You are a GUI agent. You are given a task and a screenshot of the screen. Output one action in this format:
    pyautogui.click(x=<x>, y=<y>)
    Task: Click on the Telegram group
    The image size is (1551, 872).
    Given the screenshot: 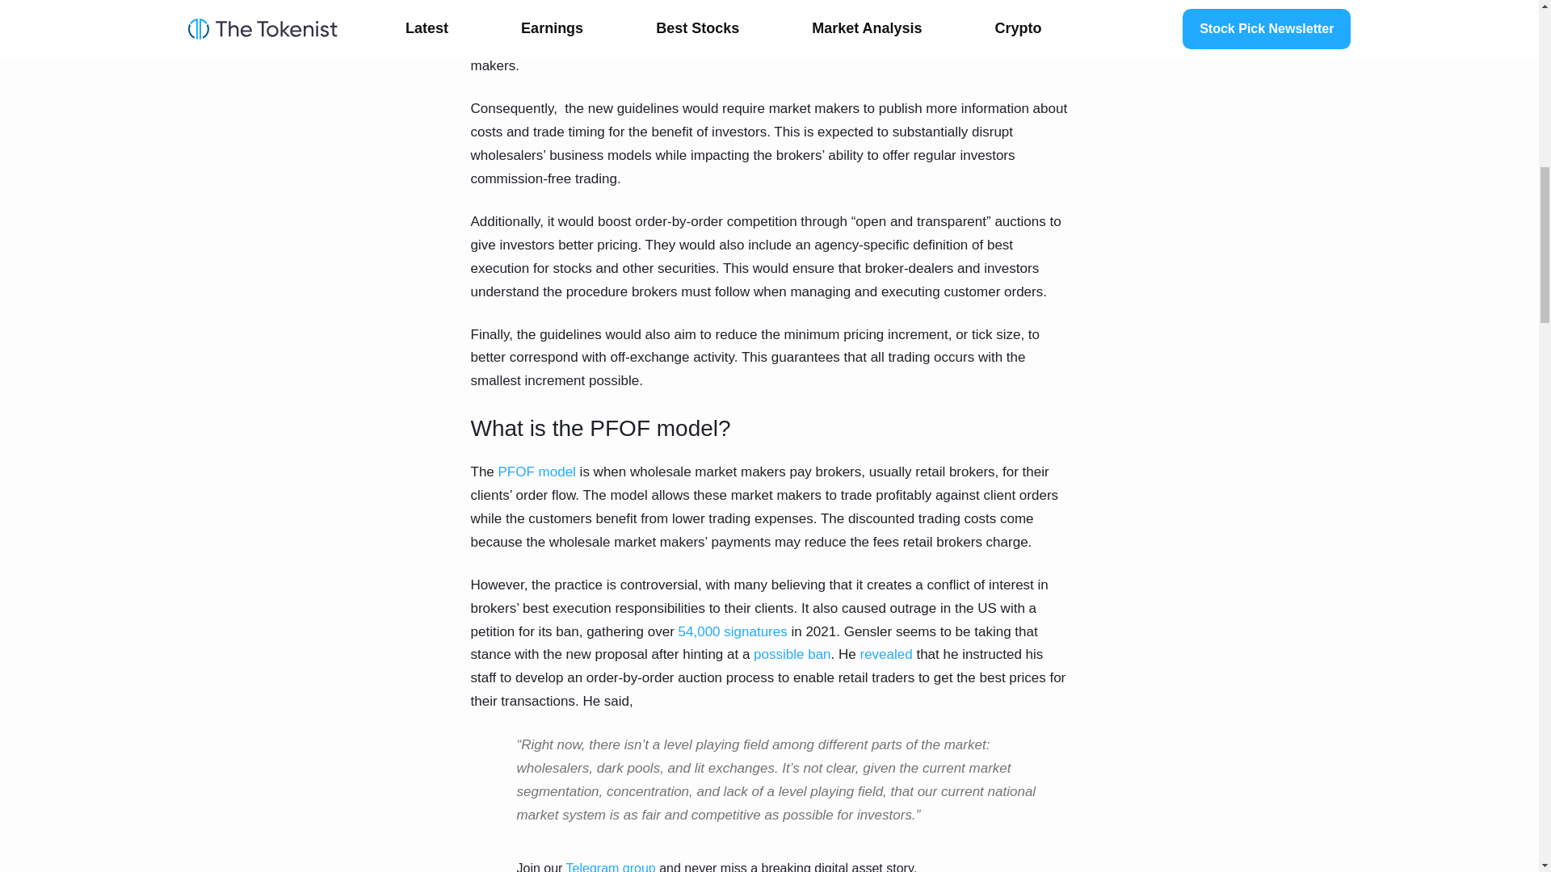 What is the action you would take?
    pyautogui.click(x=611, y=867)
    